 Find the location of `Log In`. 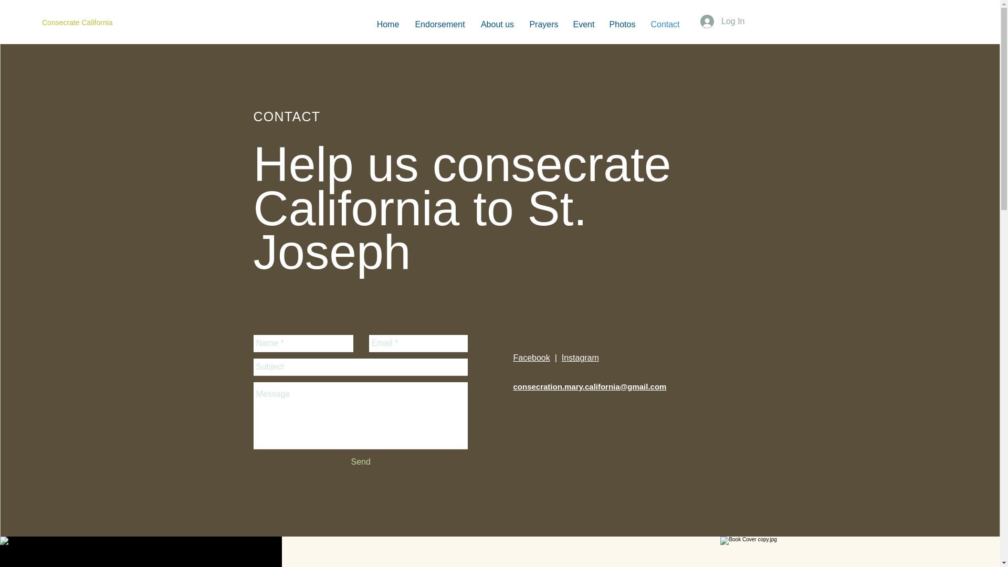

Log In is located at coordinates (722, 21).